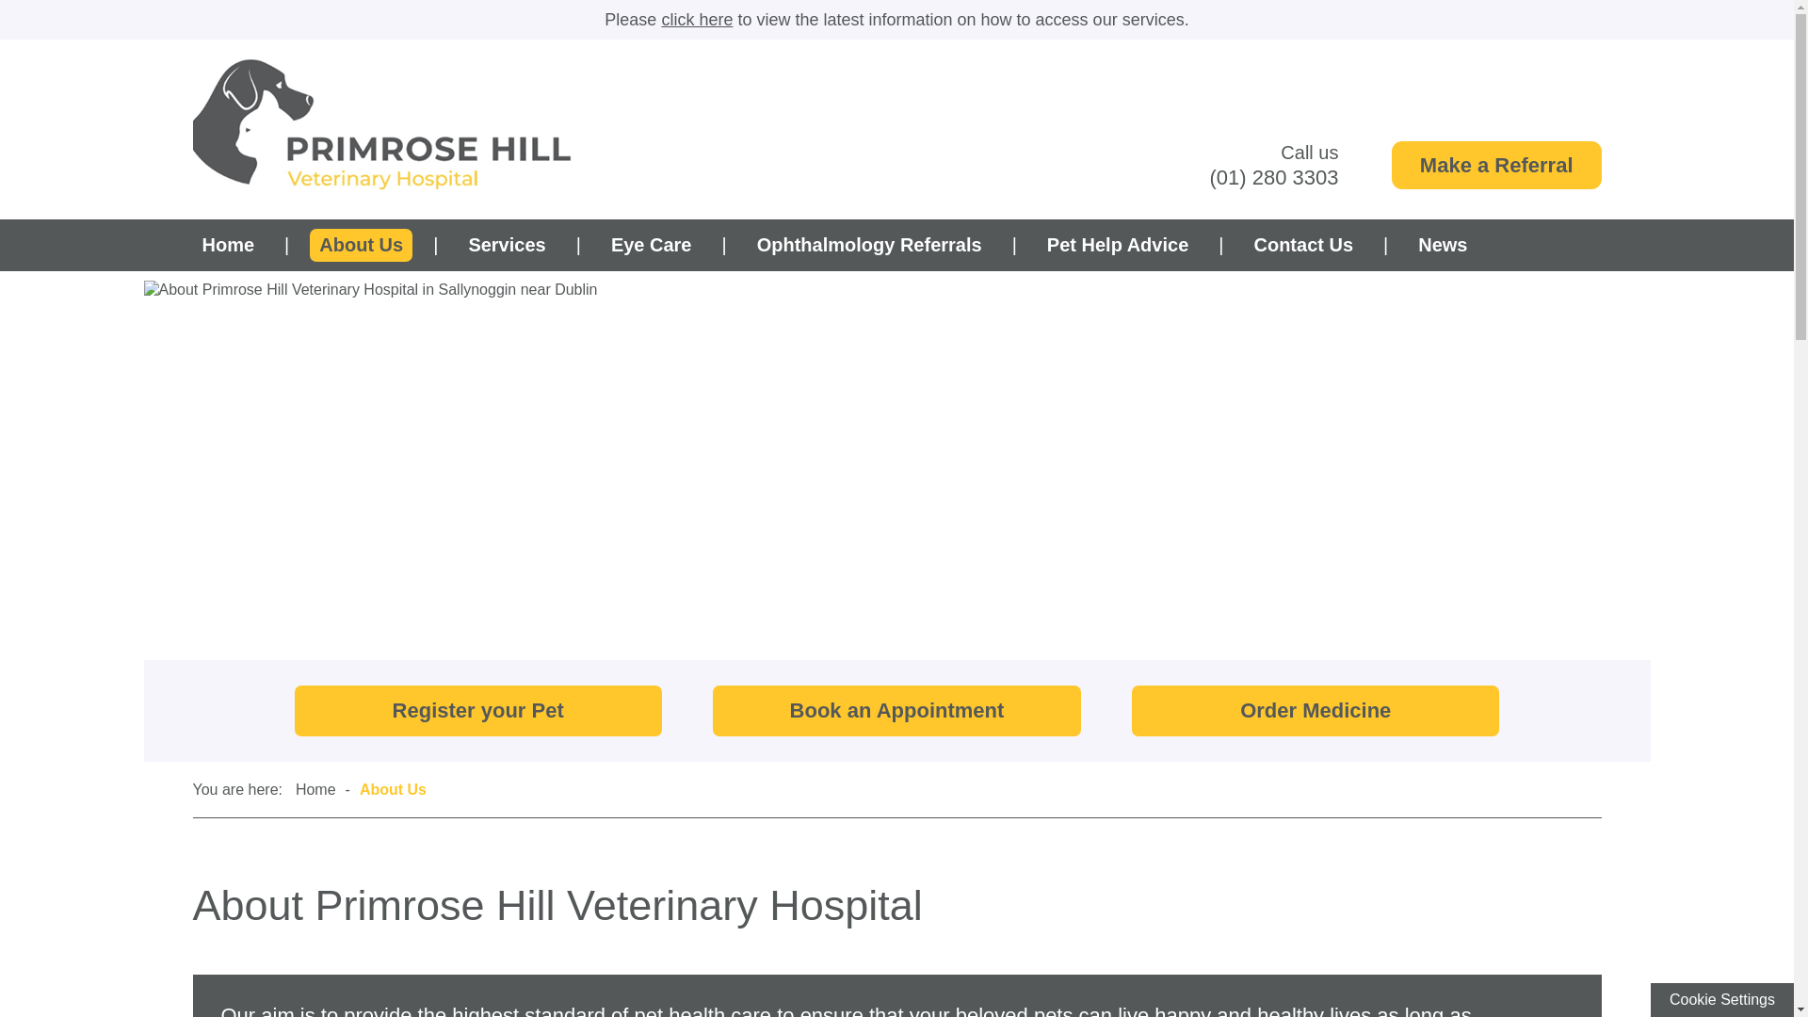 Image resolution: width=1808 pixels, height=1017 pixels. What do you see at coordinates (1117, 245) in the screenshot?
I see `Pet Help Advice` at bounding box center [1117, 245].